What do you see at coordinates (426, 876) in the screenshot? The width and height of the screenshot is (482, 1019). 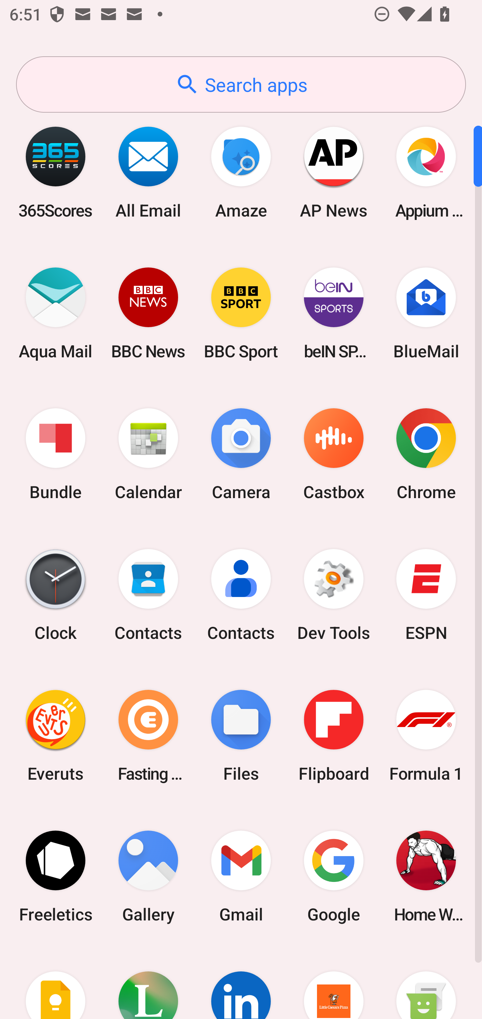 I see `Home Workout` at bounding box center [426, 876].